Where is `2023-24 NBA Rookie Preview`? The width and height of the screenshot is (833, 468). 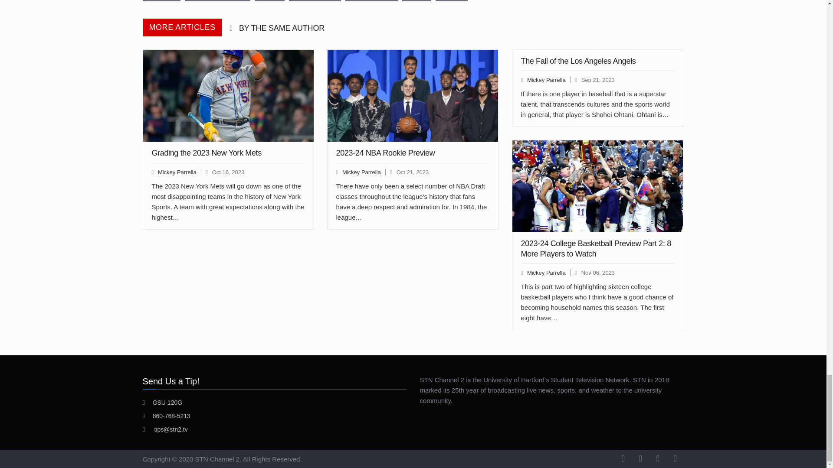 2023-24 NBA Rookie Preview is located at coordinates (413, 96).